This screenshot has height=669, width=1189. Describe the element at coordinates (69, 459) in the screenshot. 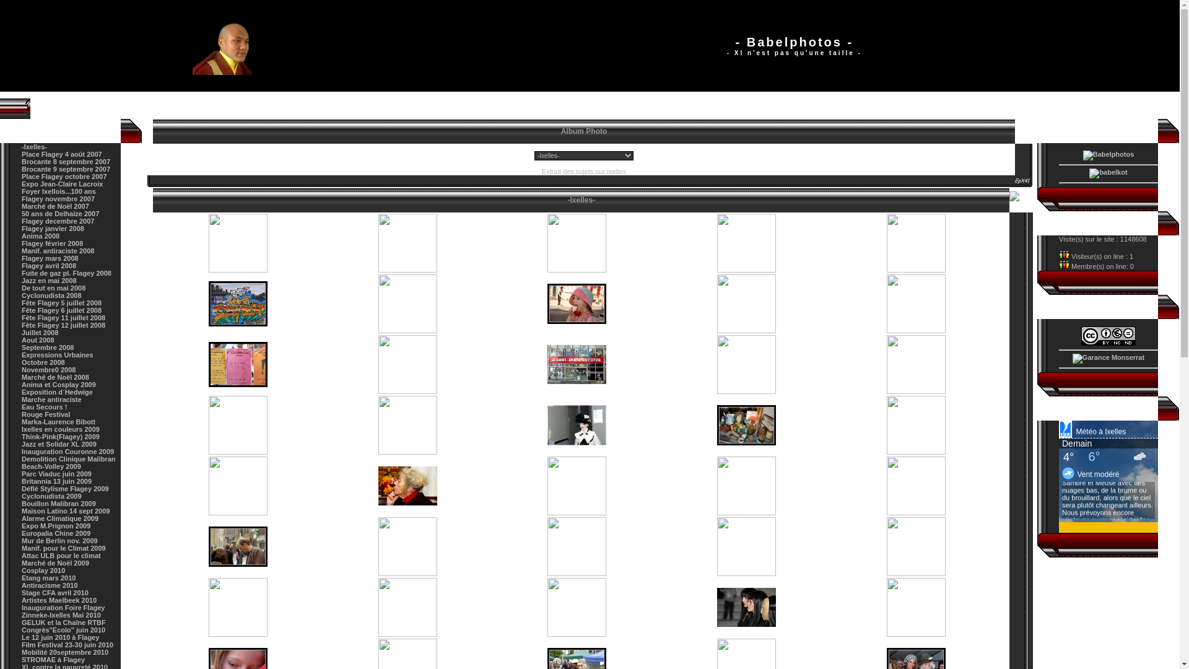

I see `Demolition Clinique Malibran` at that location.